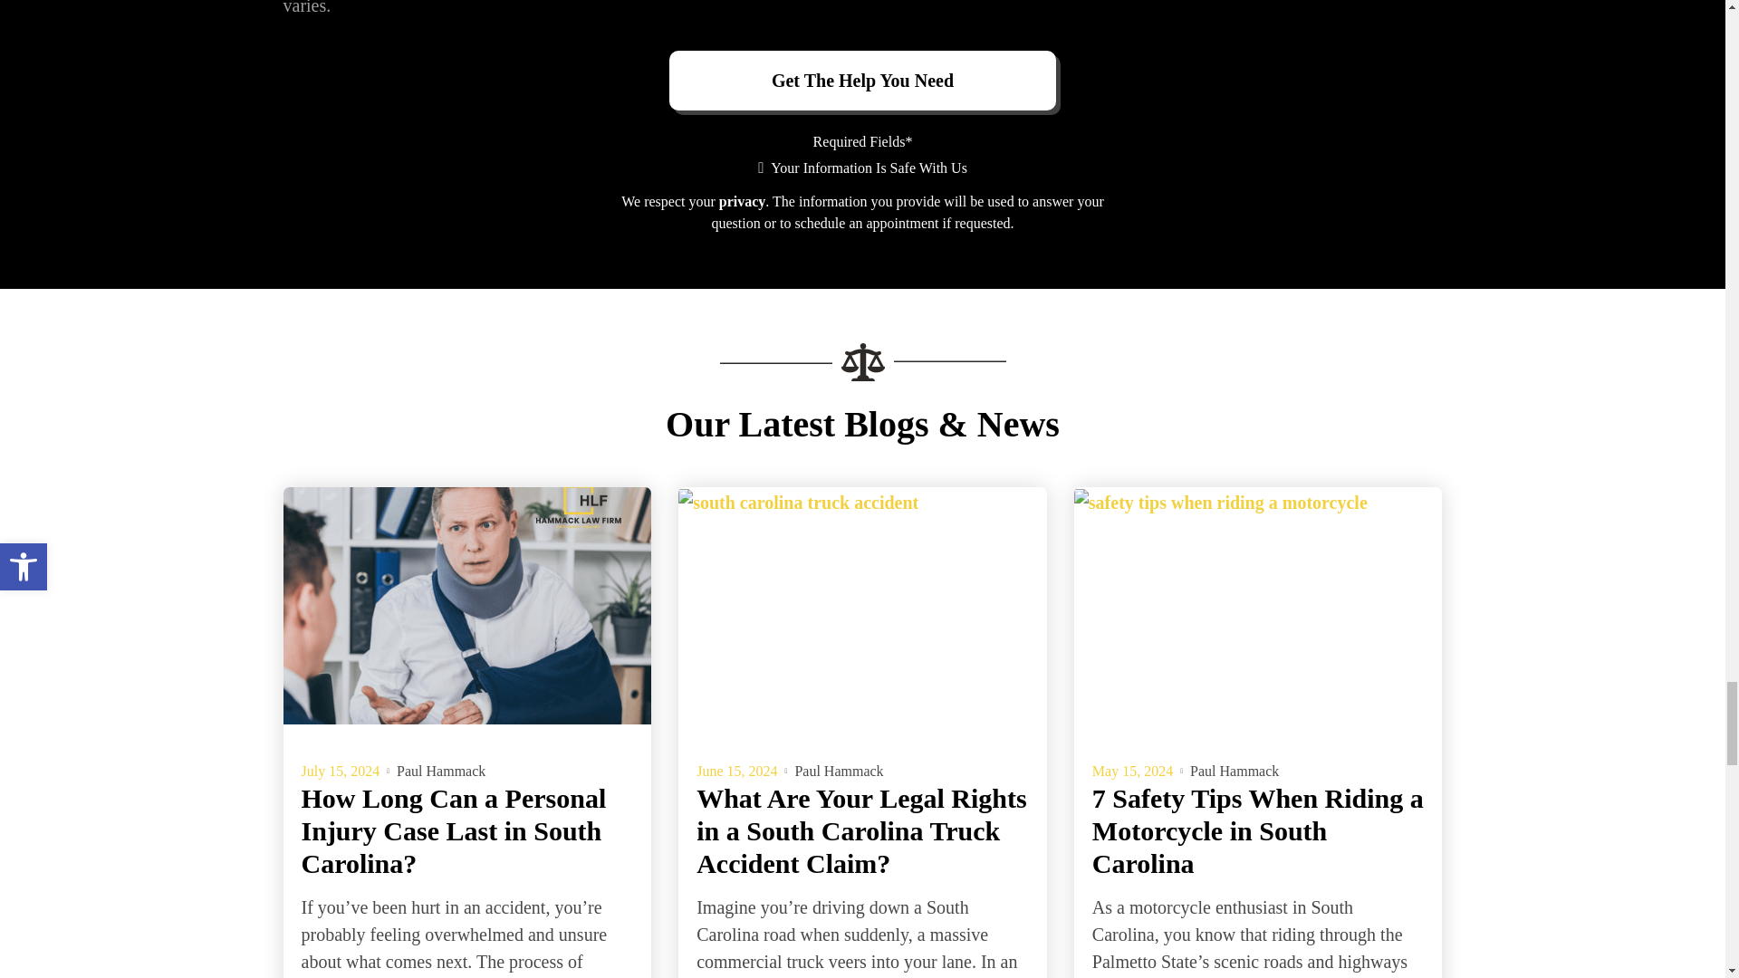 This screenshot has height=978, width=1739. What do you see at coordinates (1259, 605) in the screenshot?
I see `7 Safety Tips When Riding a Motorcycle in South Carolina` at bounding box center [1259, 605].